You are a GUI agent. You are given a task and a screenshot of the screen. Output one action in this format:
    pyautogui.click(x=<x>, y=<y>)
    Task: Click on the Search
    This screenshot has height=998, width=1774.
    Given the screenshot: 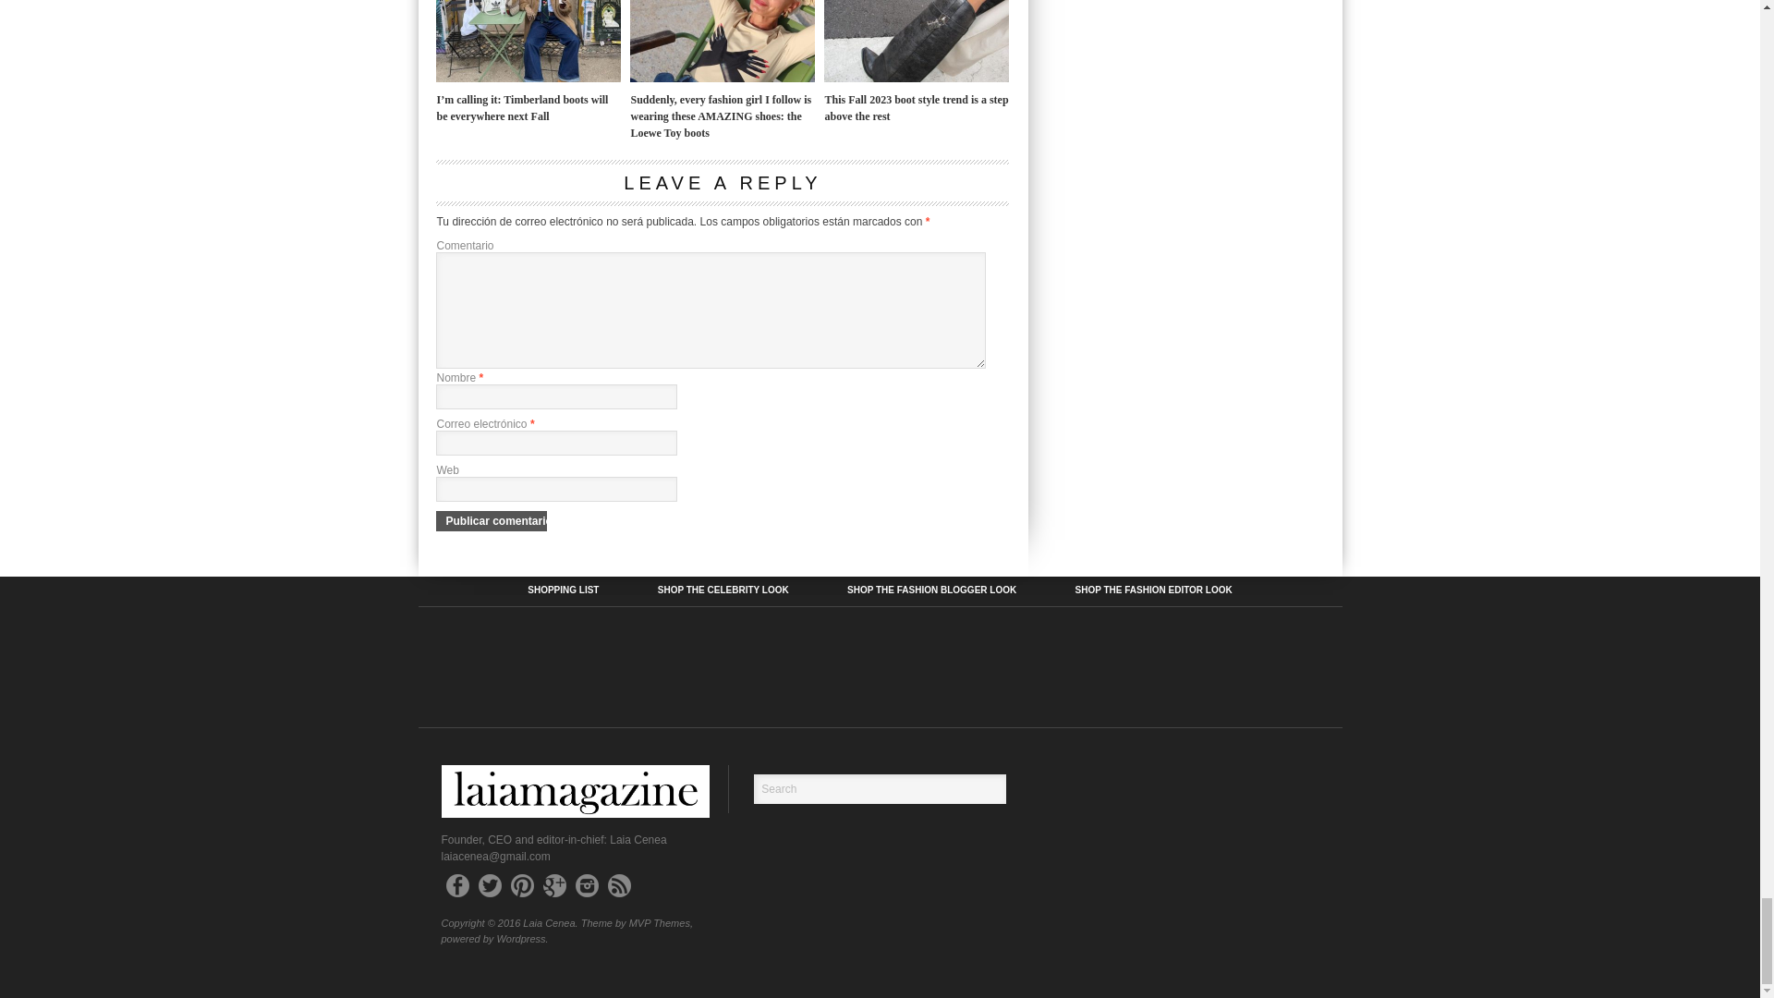 What is the action you would take?
    pyautogui.click(x=880, y=789)
    